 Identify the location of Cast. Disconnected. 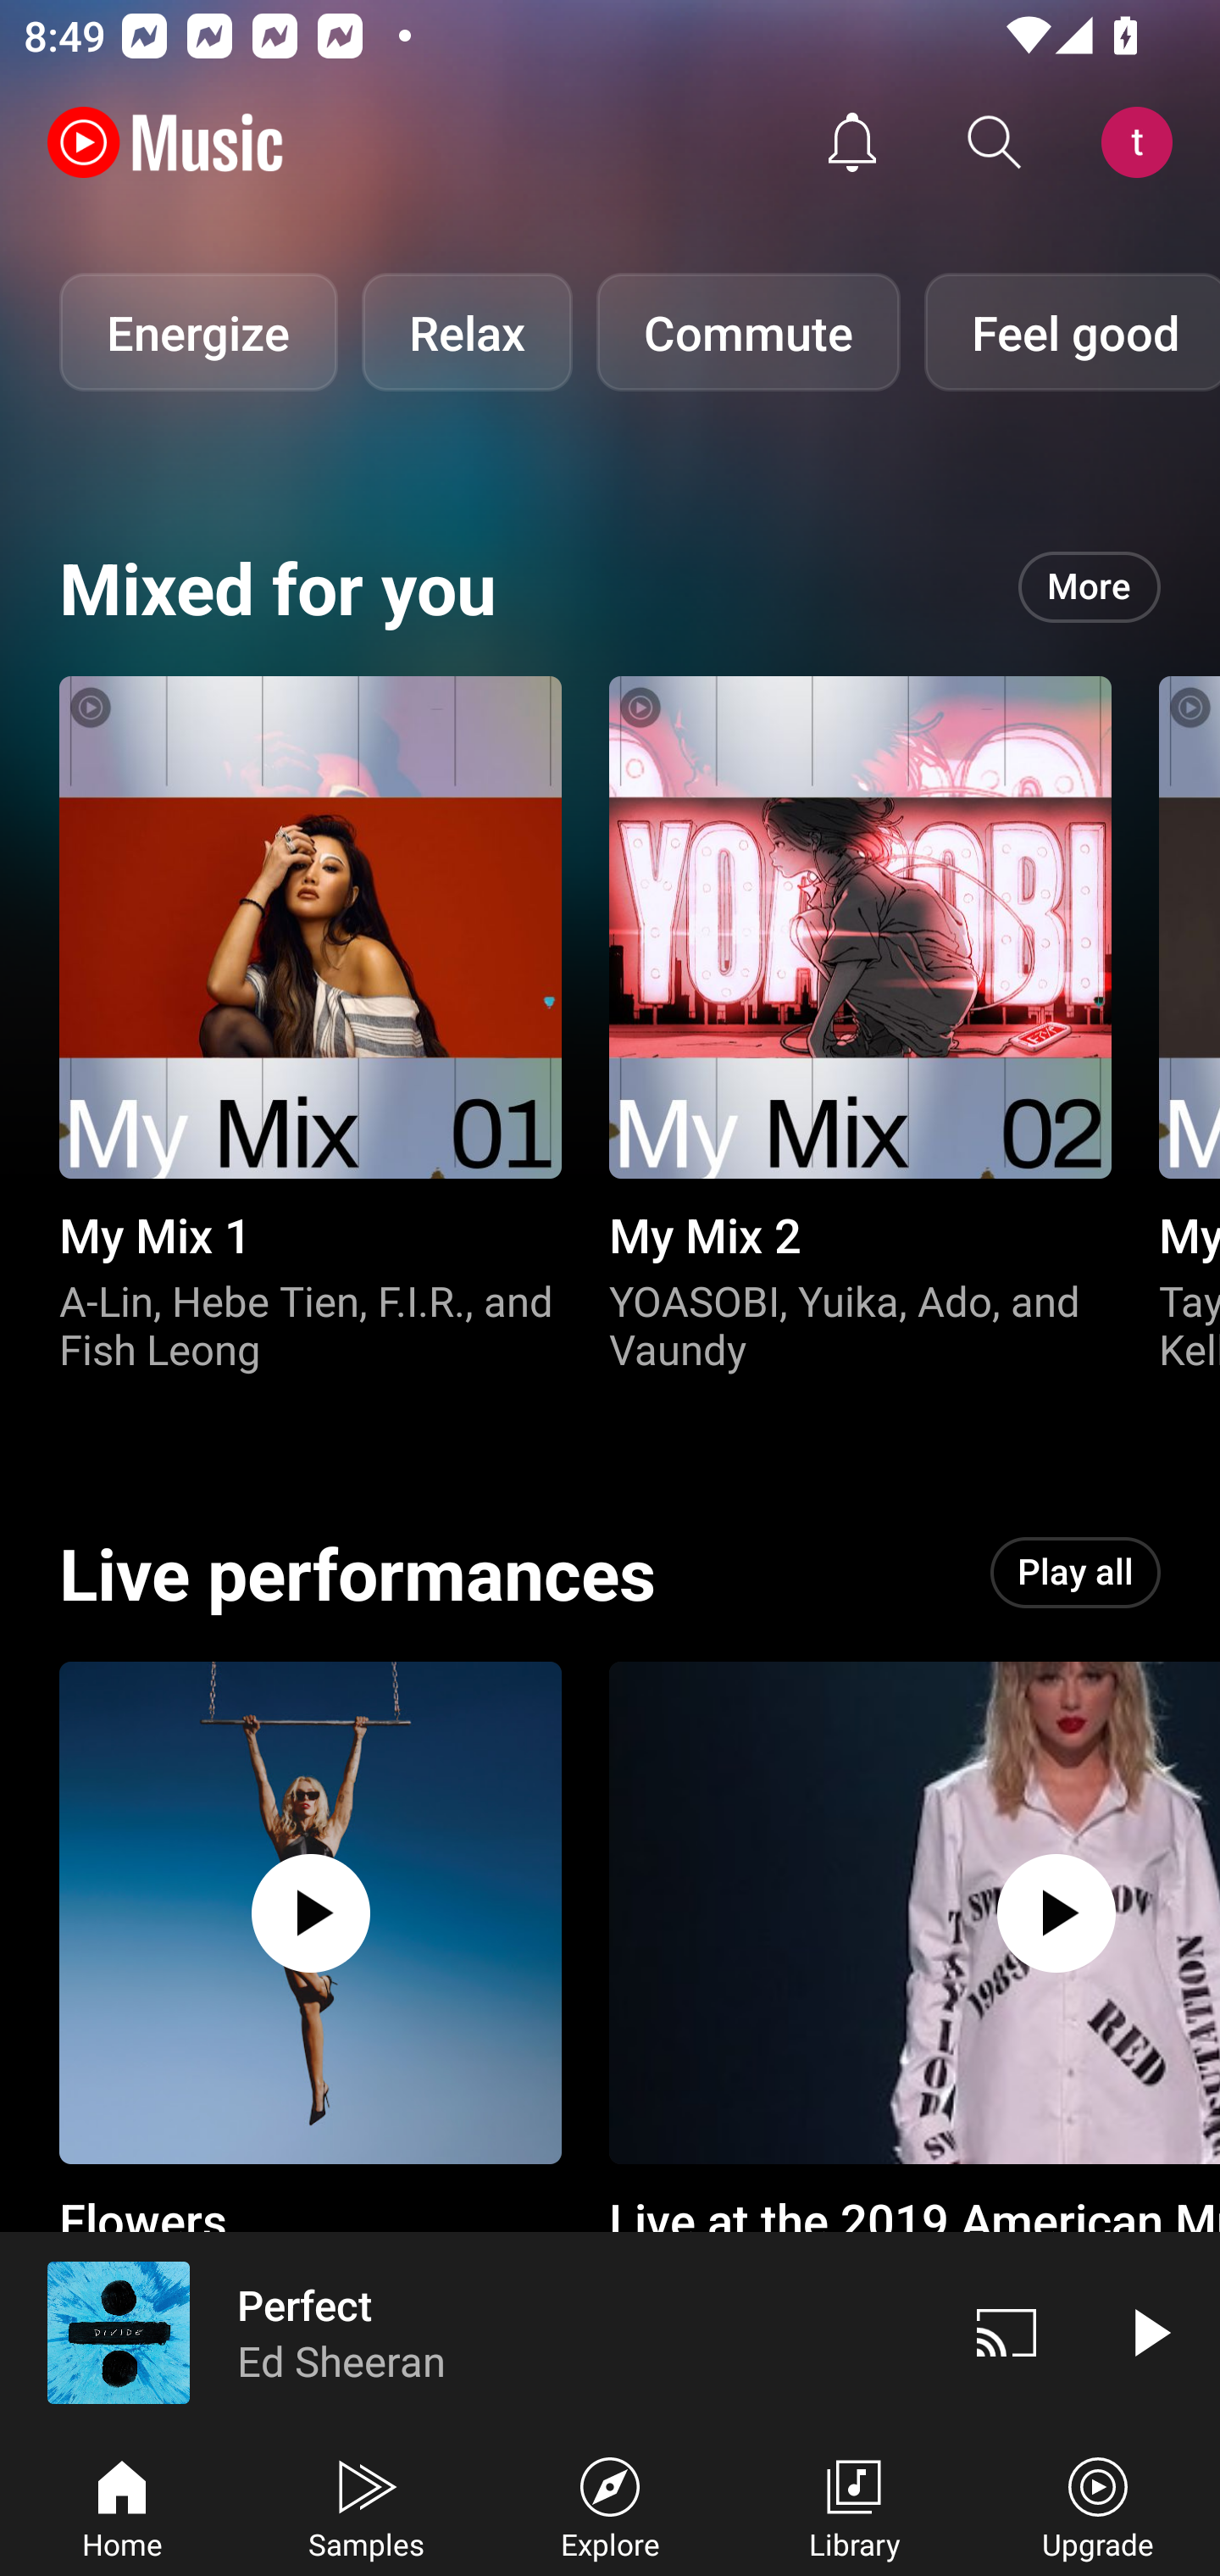
(1006, 2332).